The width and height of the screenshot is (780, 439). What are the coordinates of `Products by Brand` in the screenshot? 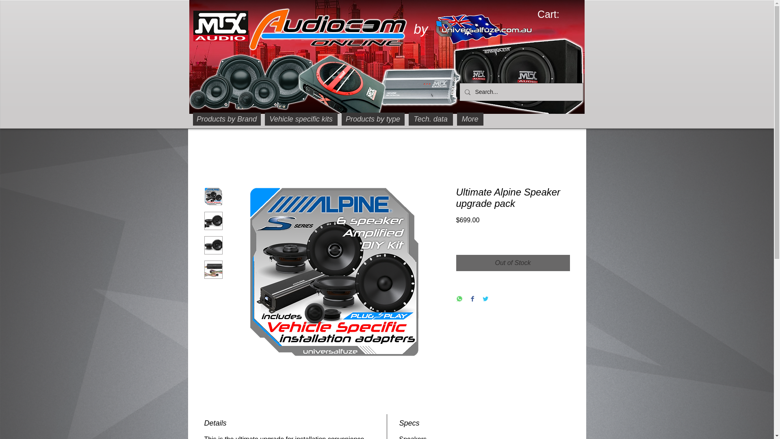 It's located at (227, 119).